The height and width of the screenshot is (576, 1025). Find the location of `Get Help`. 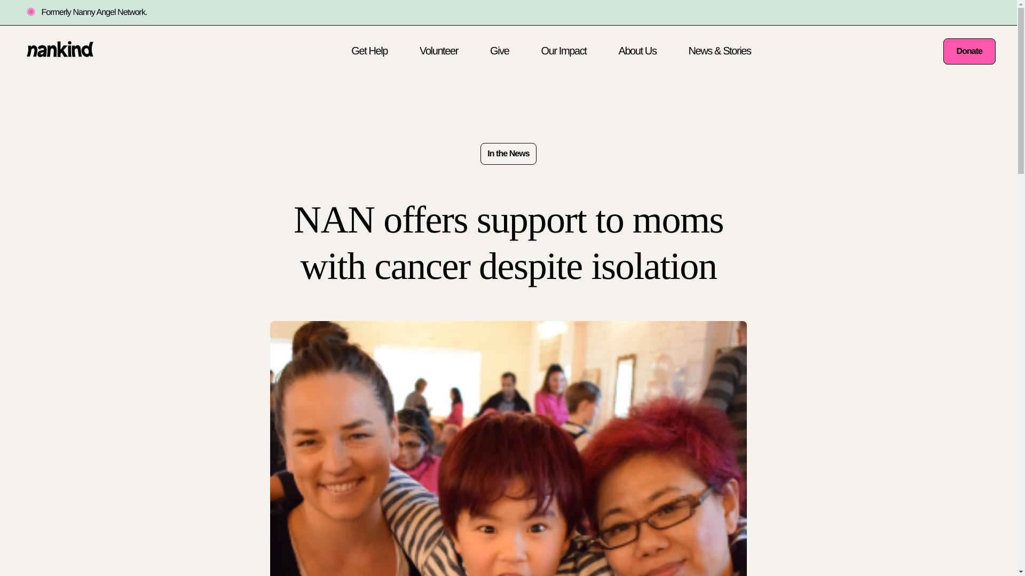

Get Help is located at coordinates (369, 51).